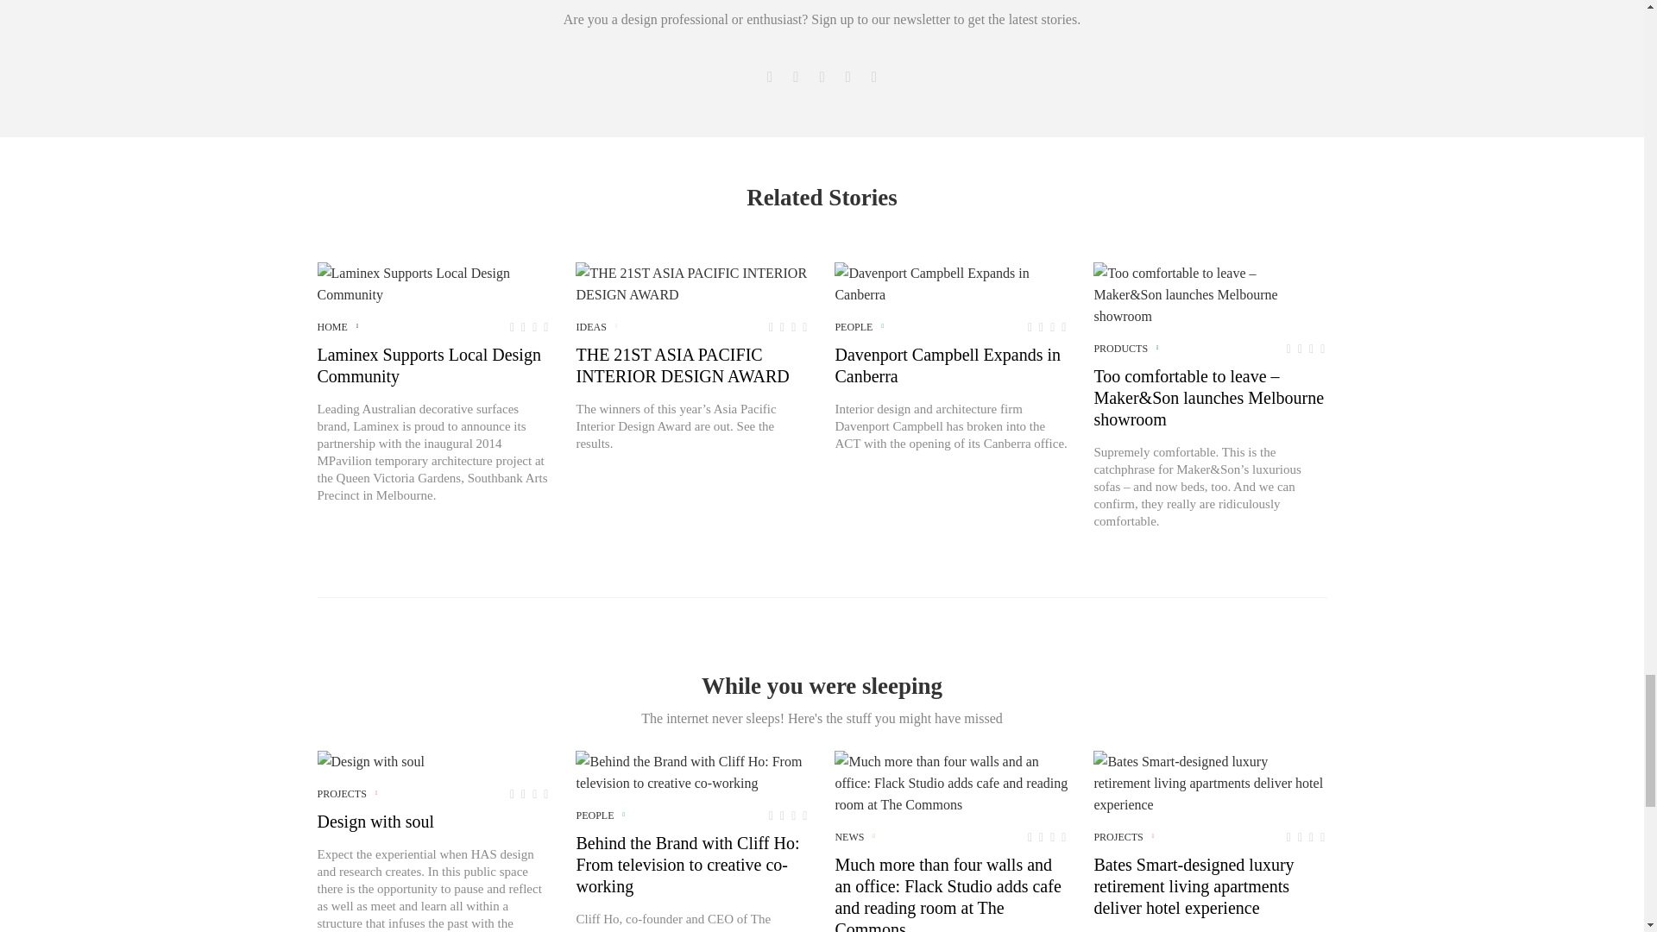 The width and height of the screenshot is (1657, 932). What do you see at coordinates (691, 283) in the screenshot?
I see `THE 21ST ASIA PACIFIC INTERIOR DESIGN AWARD` at bounding box center [691, 283].